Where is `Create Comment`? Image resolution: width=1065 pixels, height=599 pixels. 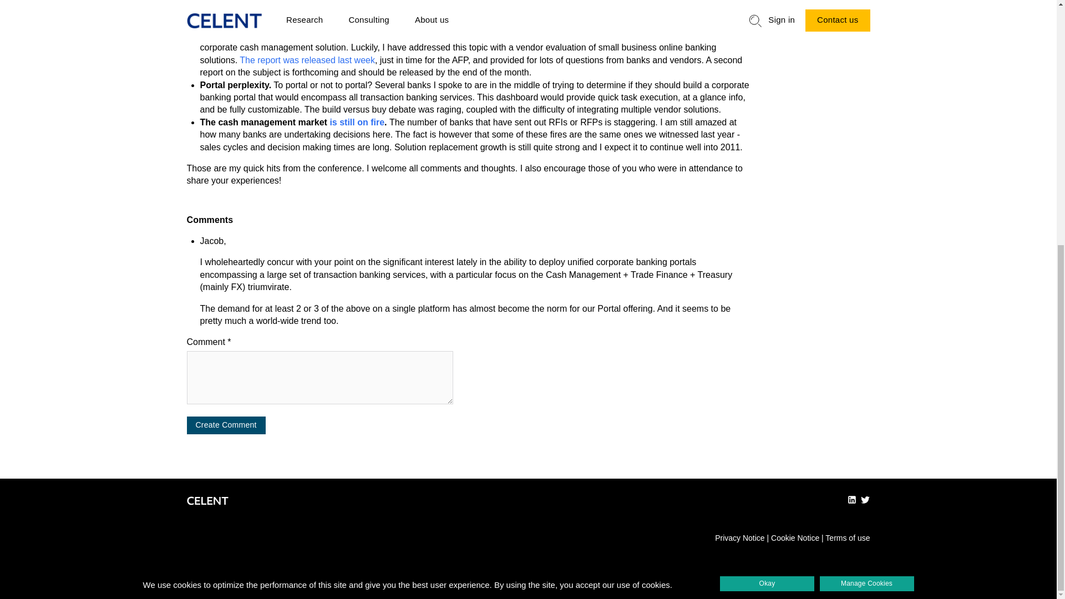 Create Comment is located at coordinates (226, 425).